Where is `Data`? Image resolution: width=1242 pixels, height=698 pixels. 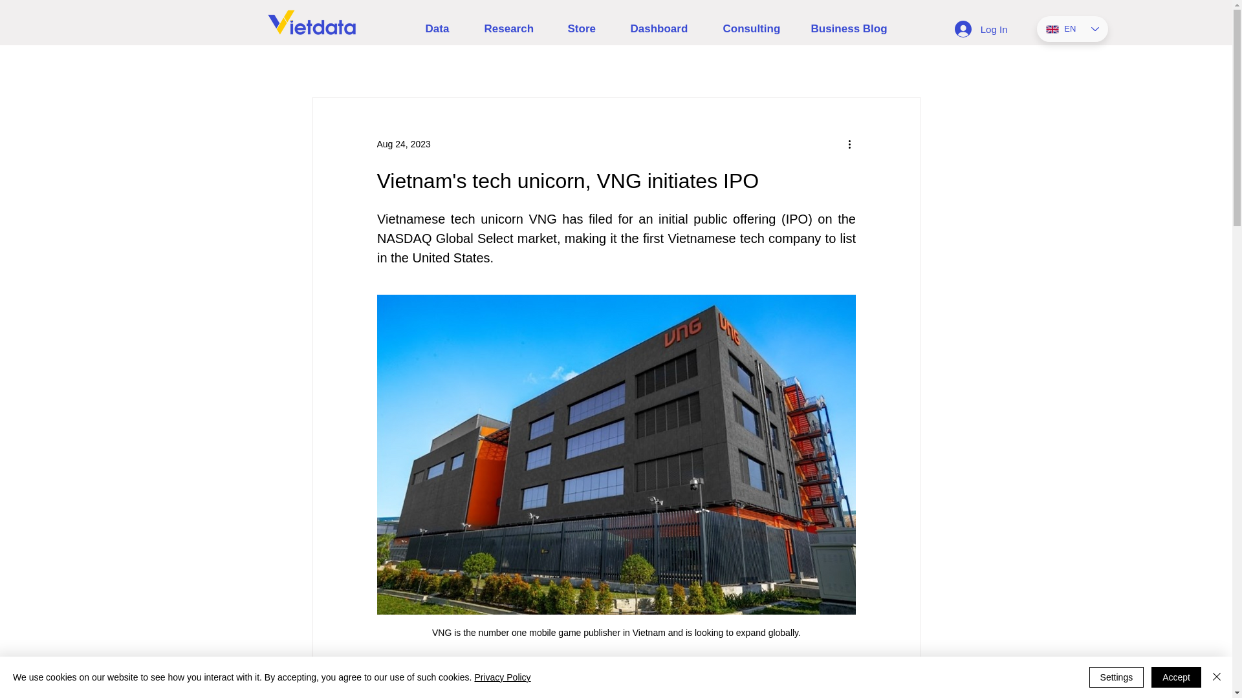 Data is located at coordinates (444, 29).